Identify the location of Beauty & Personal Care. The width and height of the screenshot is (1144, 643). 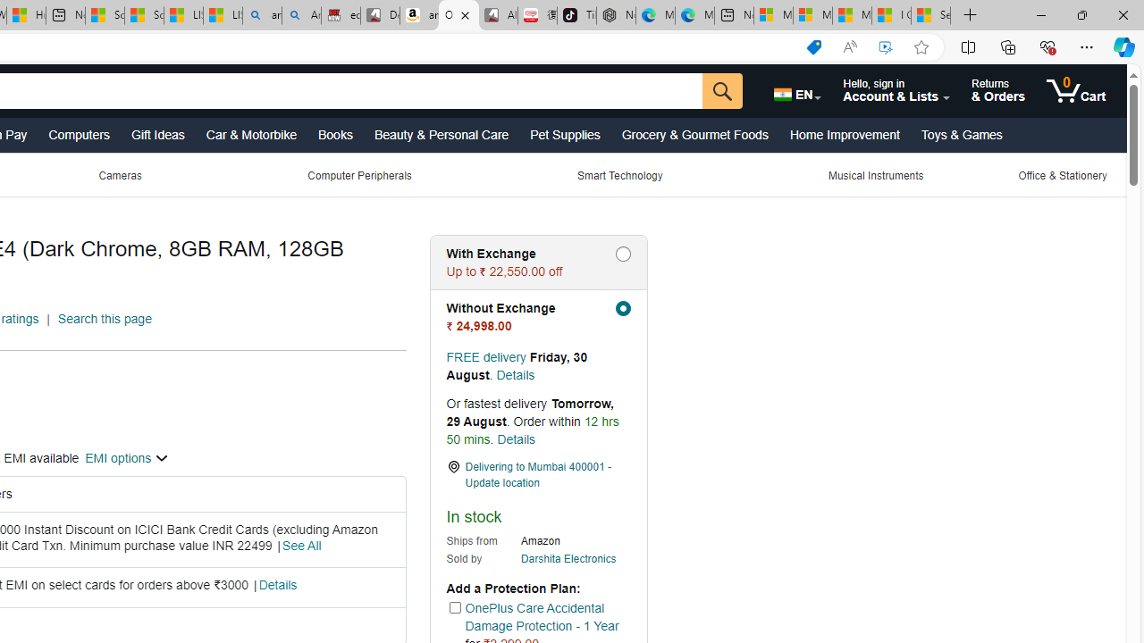
(442, 134).